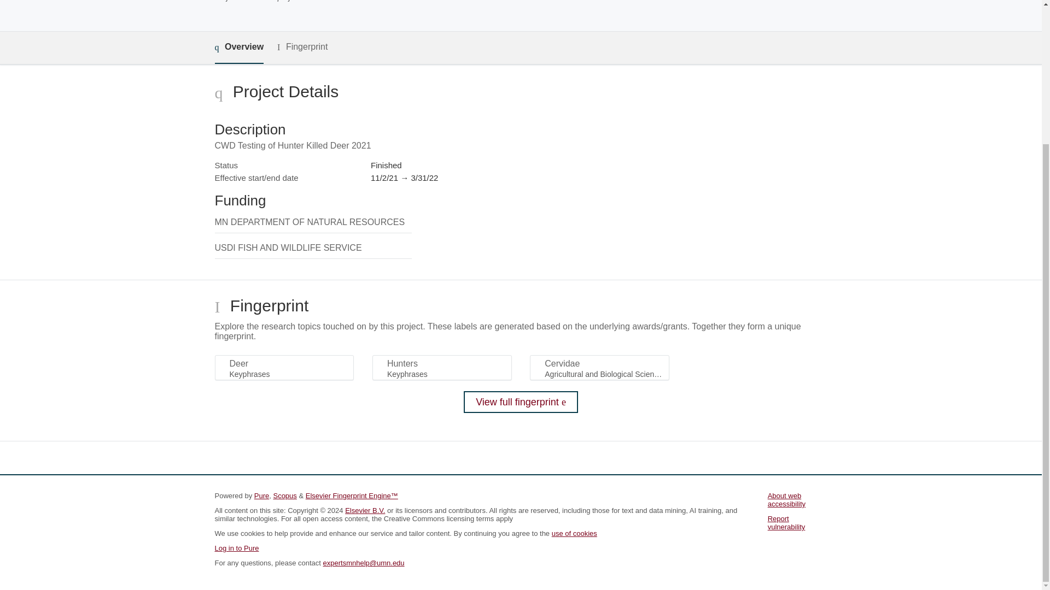  Describe the element at coordinates (574, 533) in the screenshot. I see `use of cookies` at that location.